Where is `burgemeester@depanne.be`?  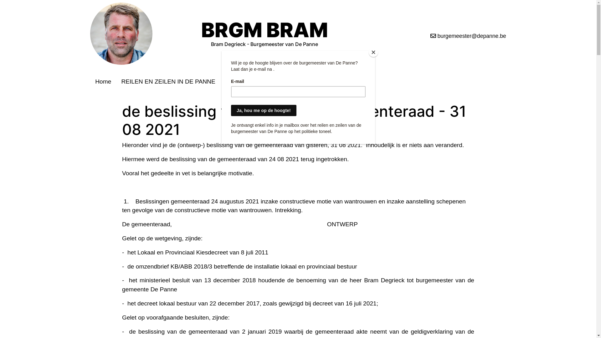 burgemeester@depanne.be is located at coordinates (444, 36).